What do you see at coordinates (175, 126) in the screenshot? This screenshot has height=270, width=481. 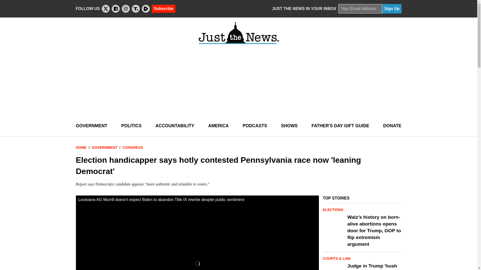 I see `ACCOUNTABILITY` at bounding box center [175, 126].